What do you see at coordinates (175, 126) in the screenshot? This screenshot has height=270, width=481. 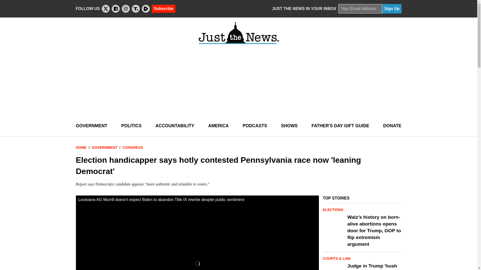 I see `ACCOUNTABILITY` at bounding box center [175, 126].